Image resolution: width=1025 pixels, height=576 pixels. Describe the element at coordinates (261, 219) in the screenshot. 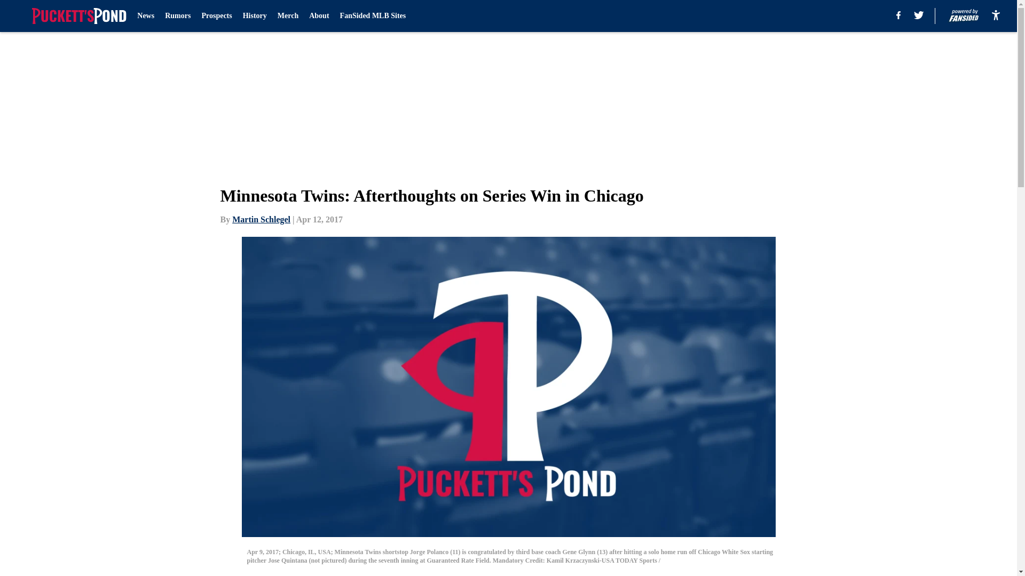

I see `Martin Schlegel` at that location.